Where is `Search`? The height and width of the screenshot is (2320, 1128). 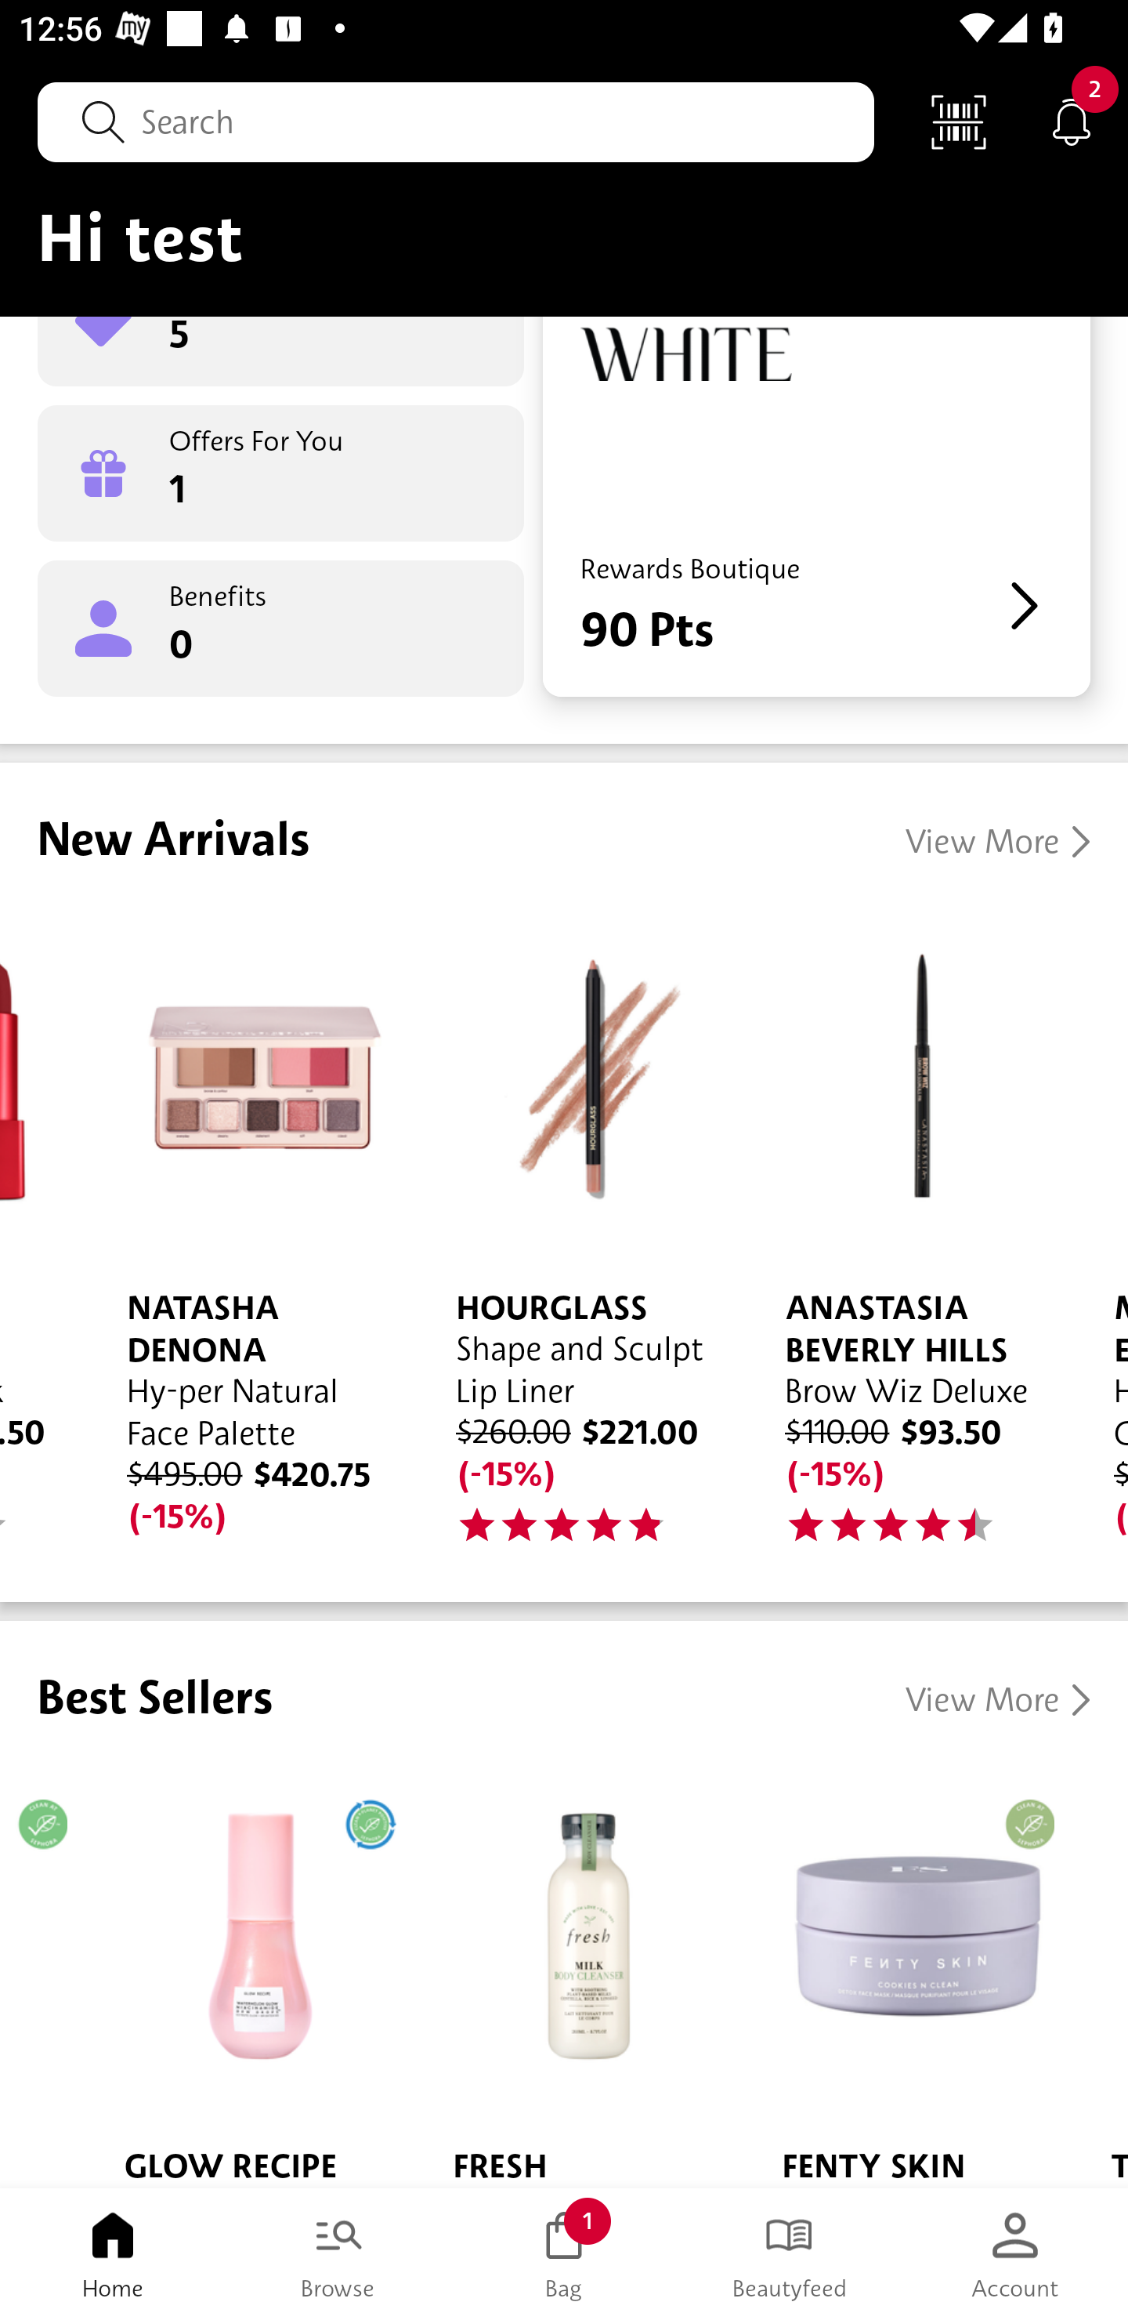
Search is located at coordinates (456, 121).